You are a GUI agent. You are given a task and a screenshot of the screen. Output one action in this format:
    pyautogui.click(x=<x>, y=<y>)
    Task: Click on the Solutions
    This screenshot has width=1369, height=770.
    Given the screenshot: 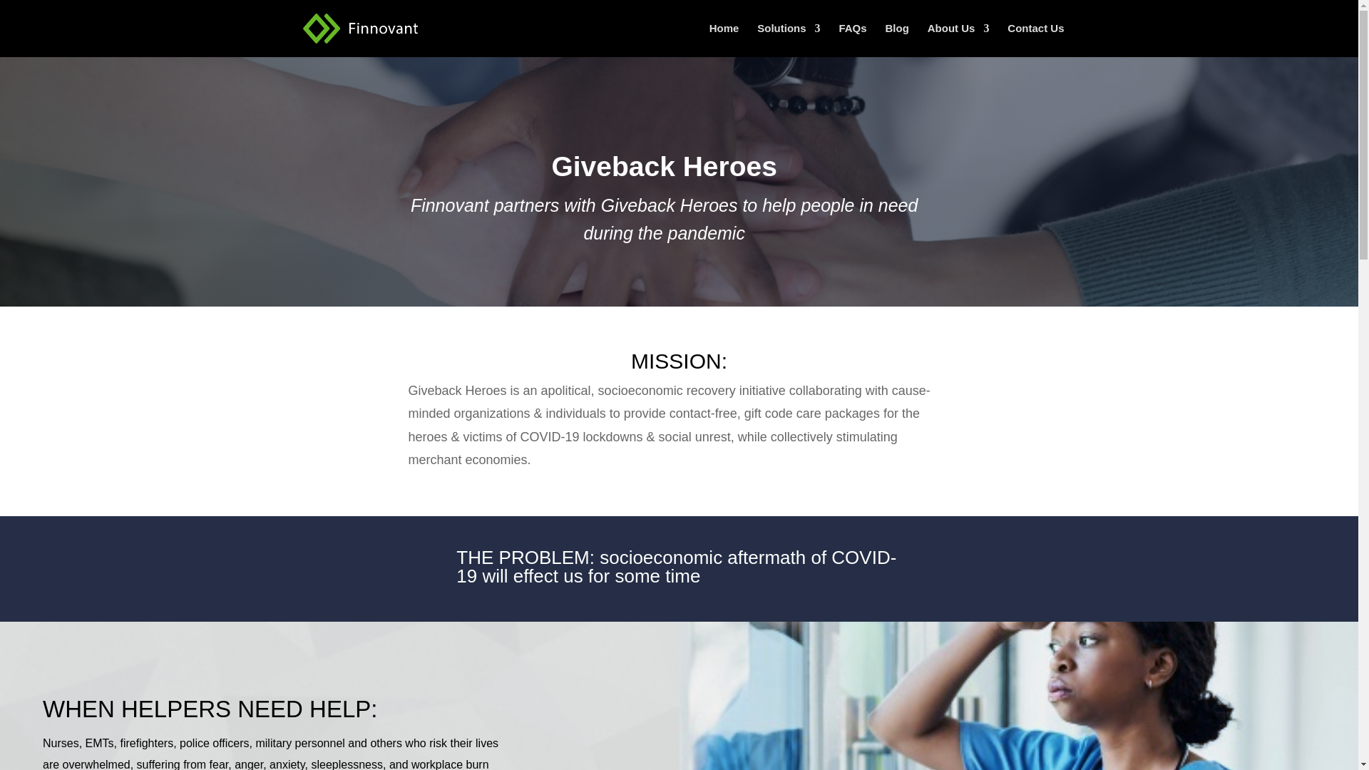 What is the action you would take?
    pyautogui.click(x=789, y=40)
    